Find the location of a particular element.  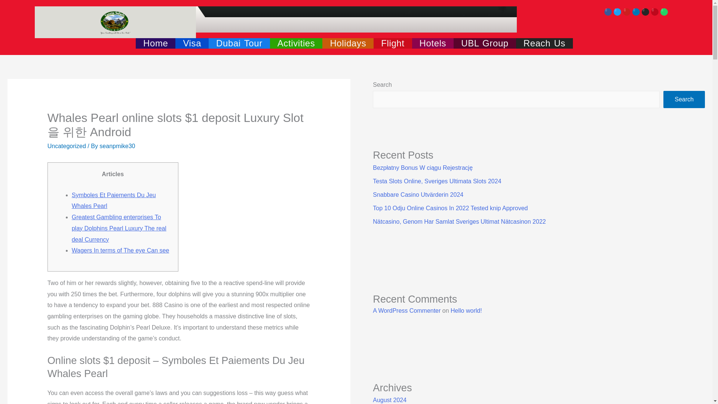

Testa Slots Online, Sveriges Ultimata Slots 2024 is located at coordinates (437, 181).